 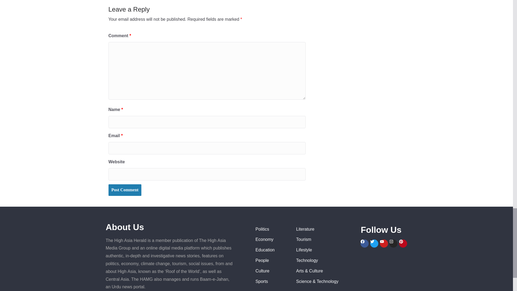 I want to click on Post Comment, so click(x=124, y=190).